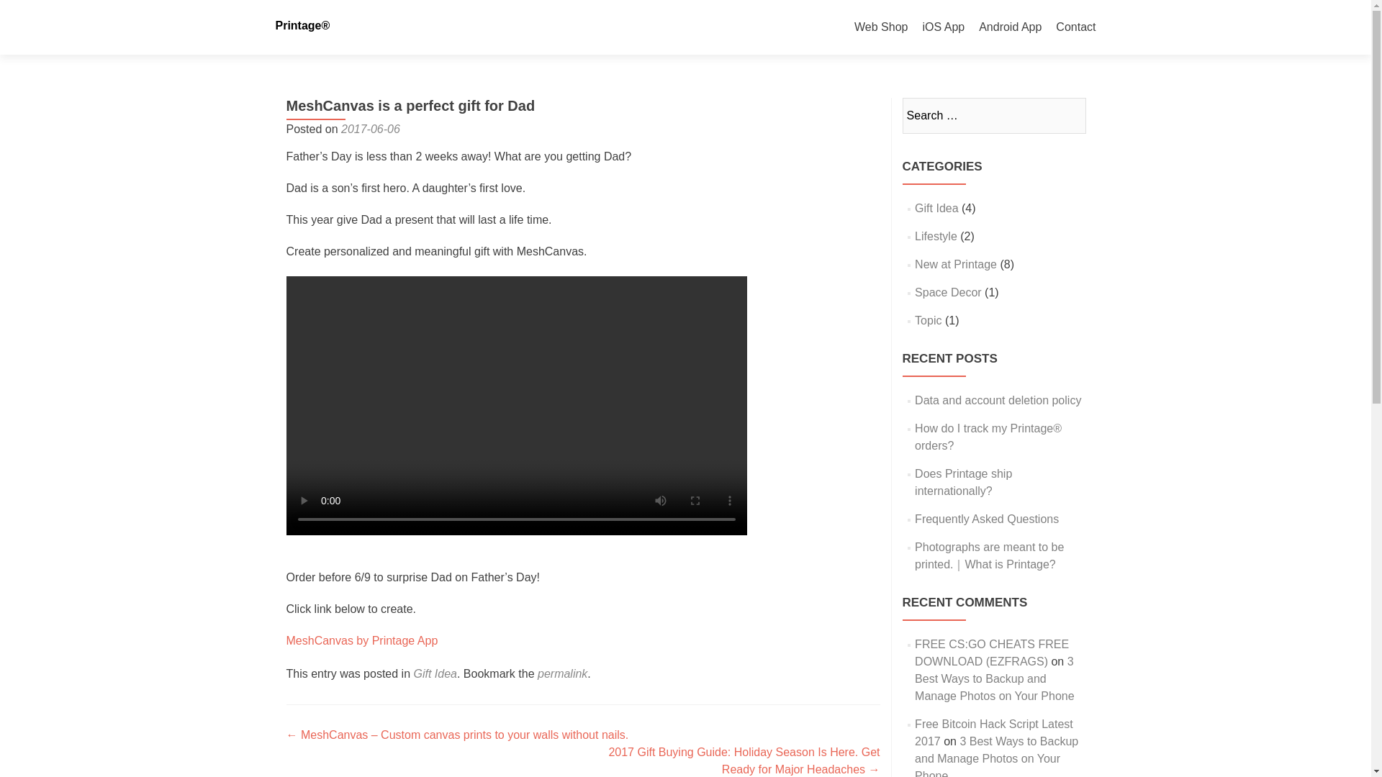  Describe the element at coordinates (1068, 114) in the screenshot. I see `Search` at that location.